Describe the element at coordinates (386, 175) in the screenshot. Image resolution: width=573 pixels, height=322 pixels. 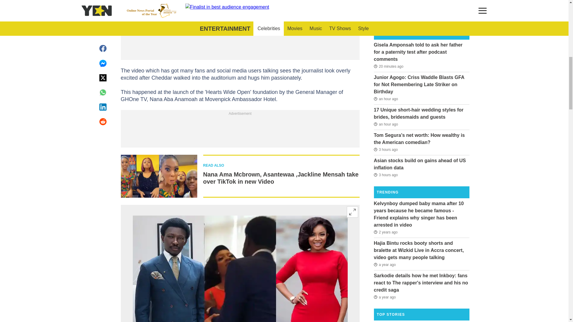
I see `2024-08-13T02:44:03Z` at that location.